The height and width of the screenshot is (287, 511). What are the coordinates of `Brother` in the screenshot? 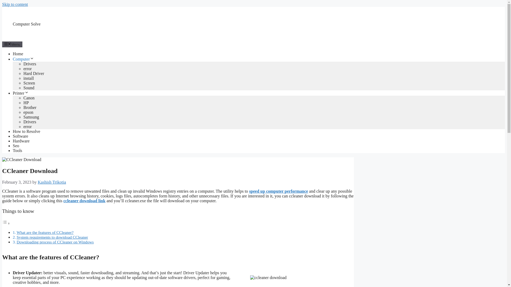 It's located at (30, 107).